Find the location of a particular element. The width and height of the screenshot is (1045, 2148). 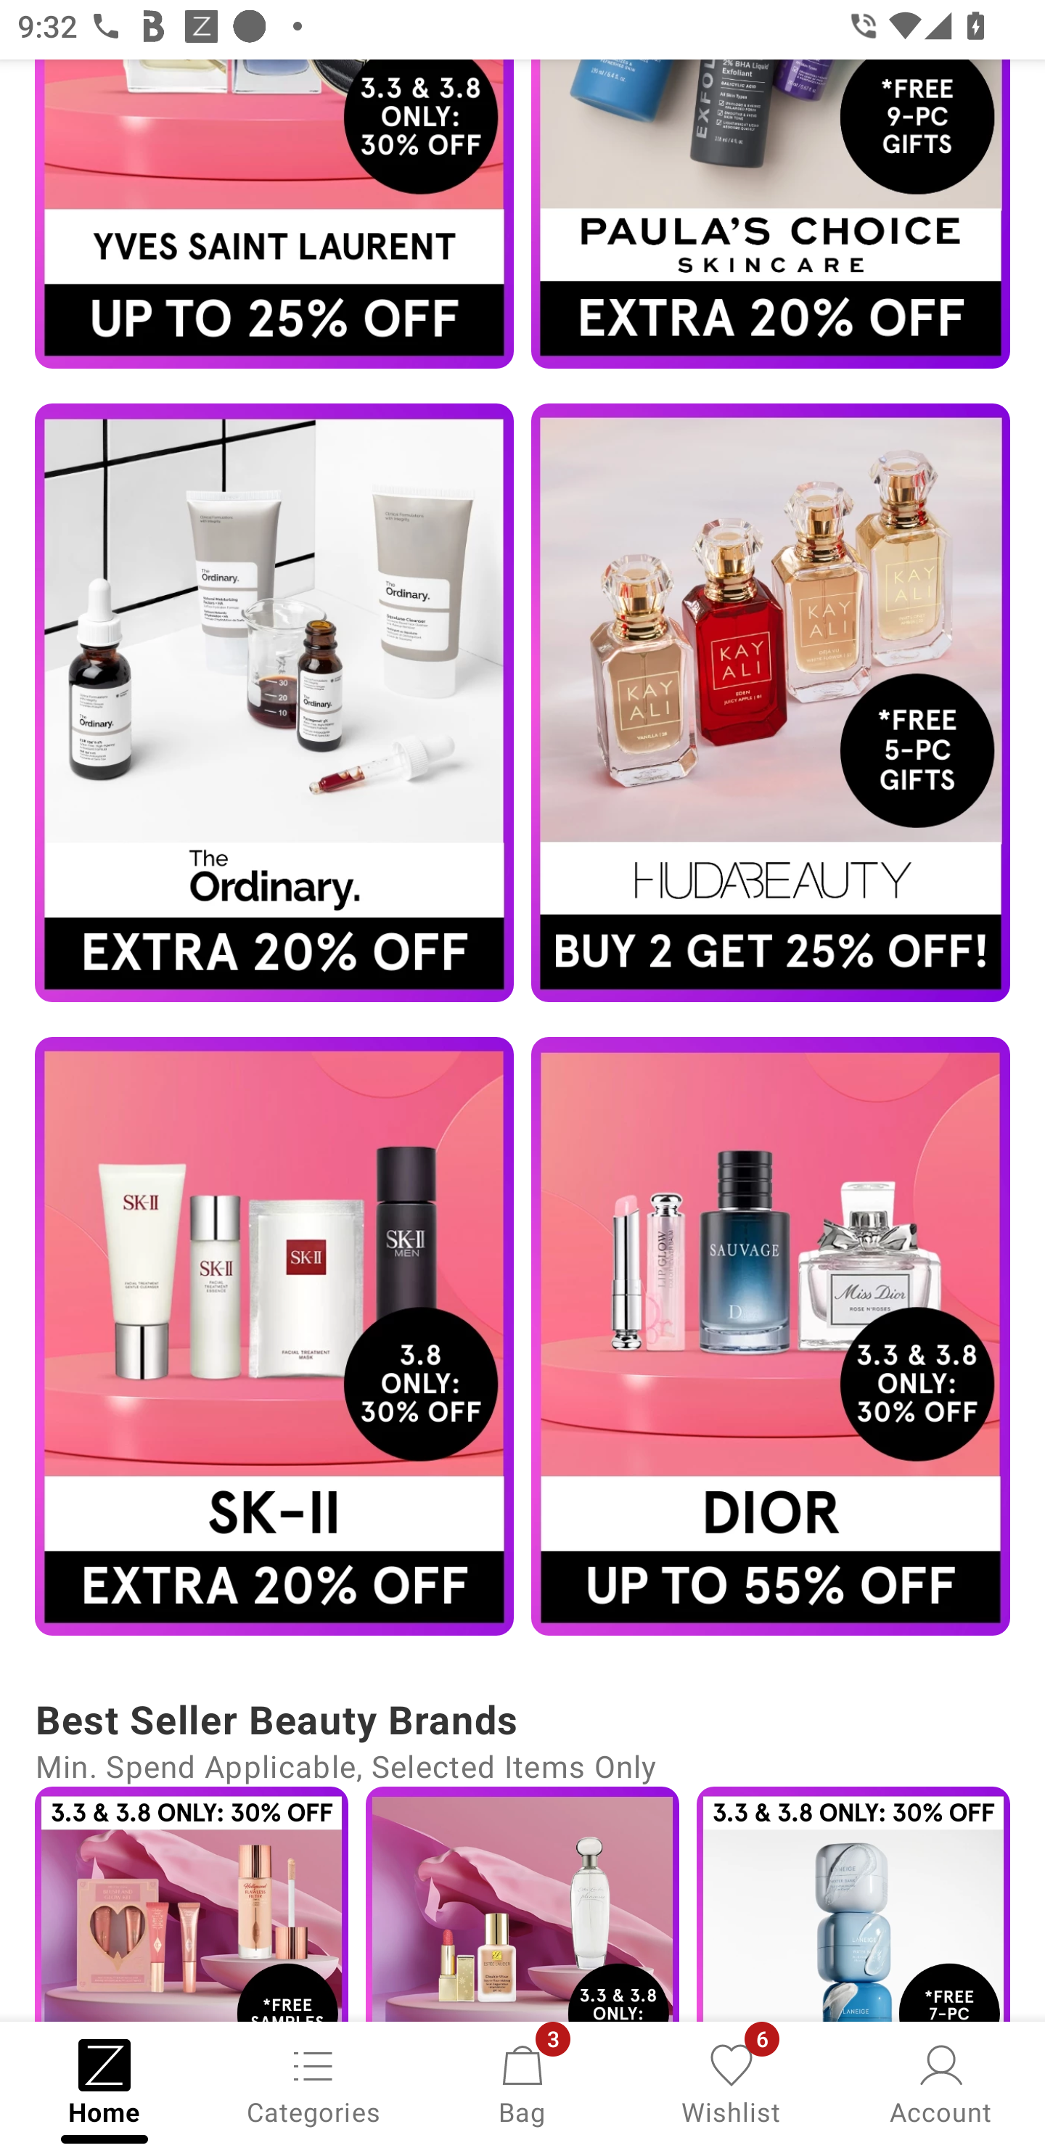

Campaign banner is located at coordinates (771, 1335).